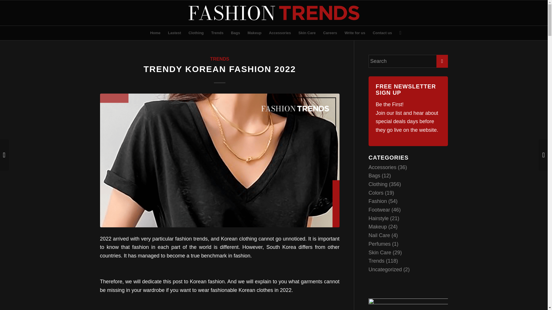 The image size is (552, 310). What do you see at coordinates (174, 33) in the screenshot?
I see `Lastest` at bounding box center [174, 33].